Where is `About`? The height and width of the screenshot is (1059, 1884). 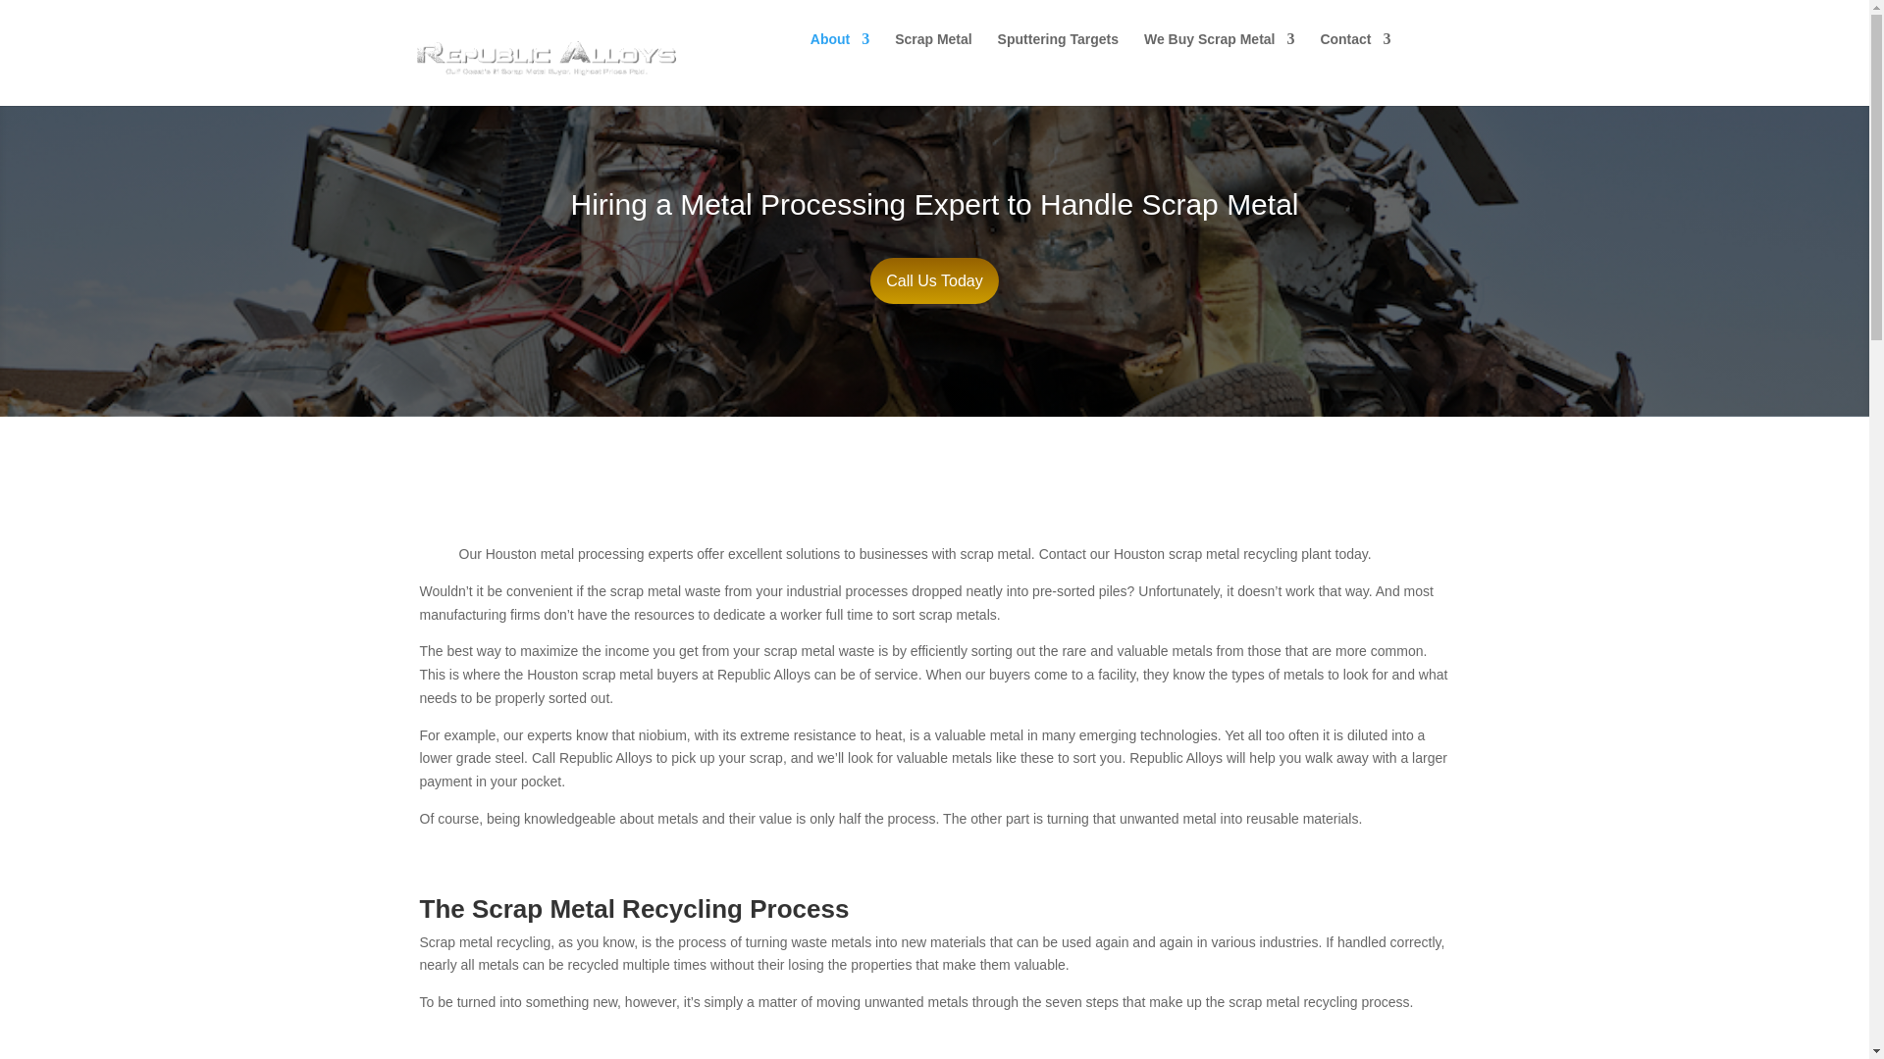
About is located at coordinates (839, 57).